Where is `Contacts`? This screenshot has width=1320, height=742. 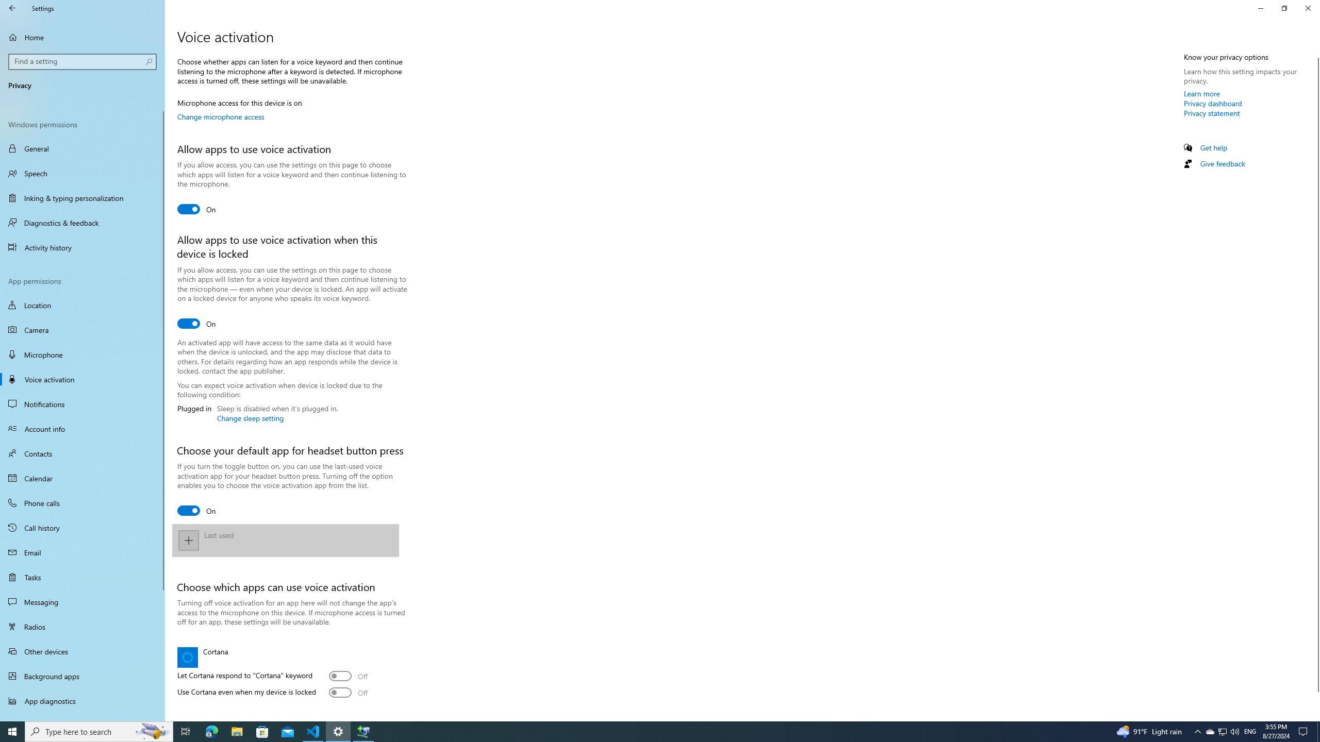
Contacts is located at coordinates (82, 453).